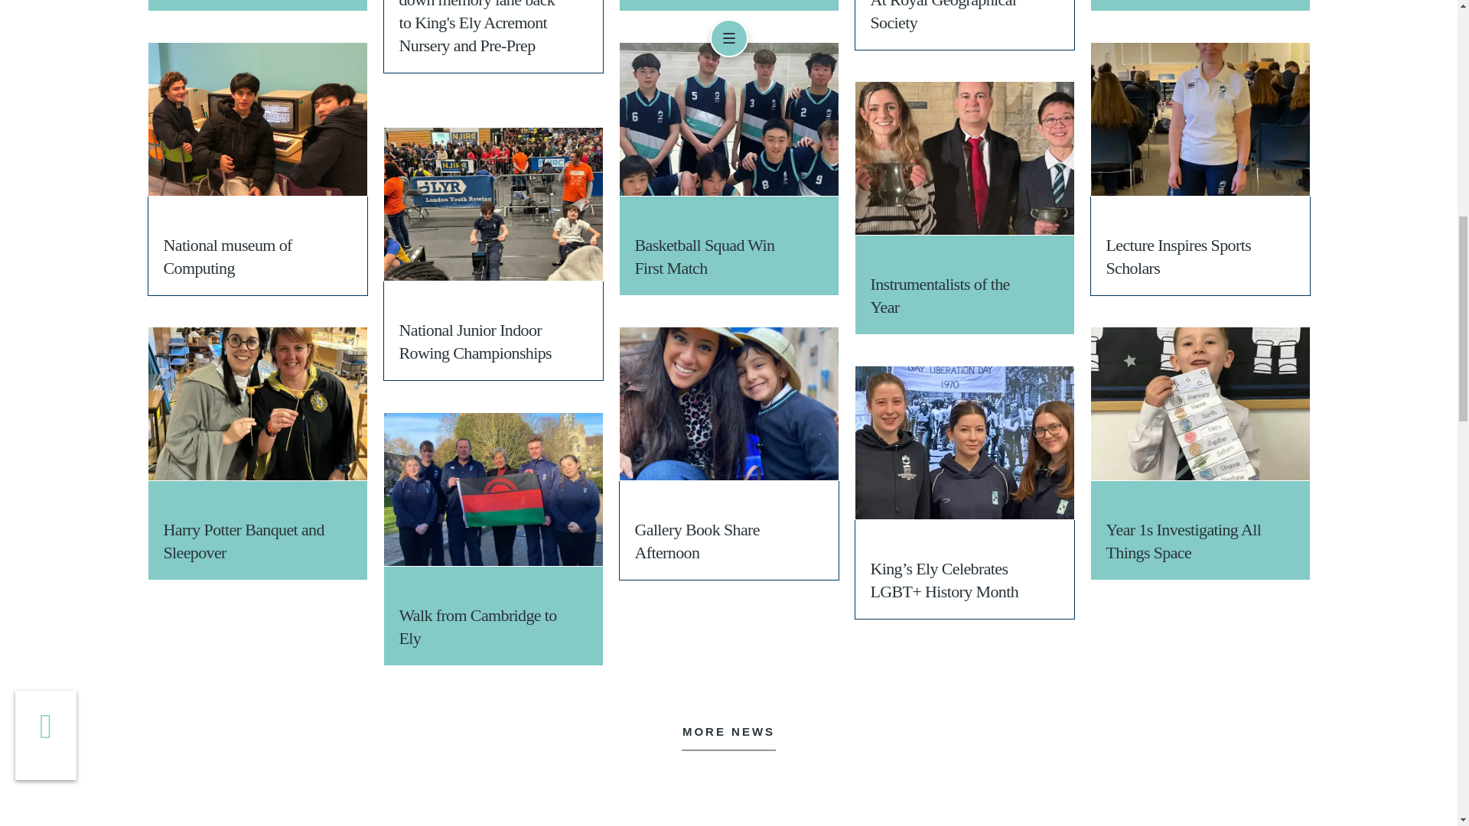  What do you see at coordinates (964, 158) in the screenshot?
I see `Instrumentalists of the Year` at bounding box center [964, 158].